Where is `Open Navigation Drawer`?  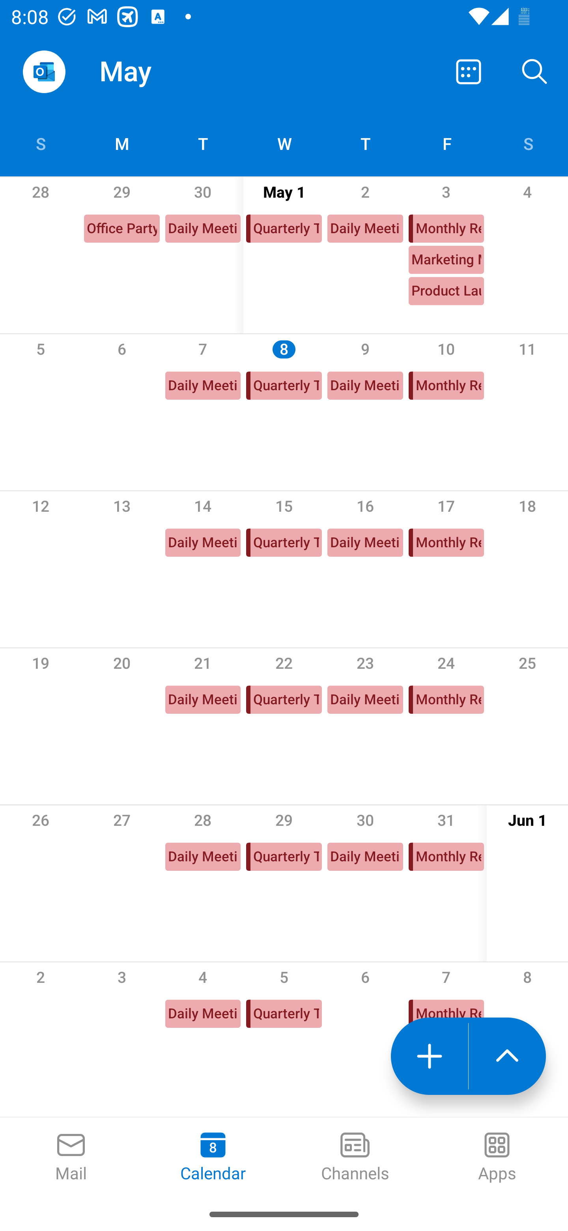 Open Navigation Drawer is located at coordinates (44, 72).